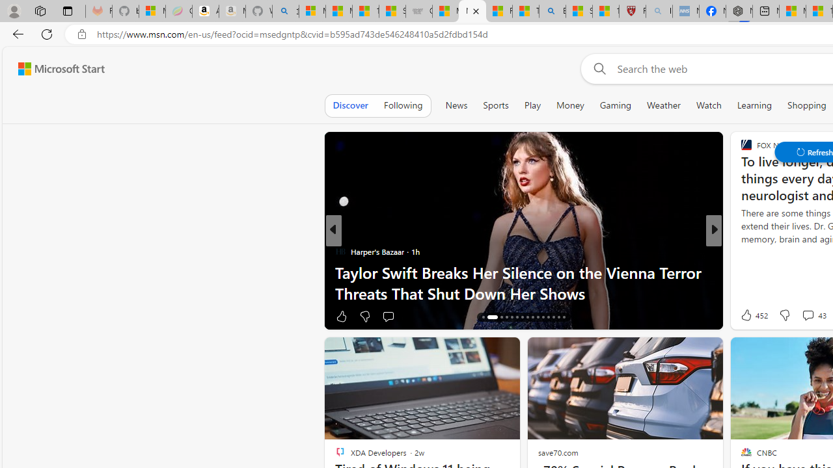 Image resolution: width=833 pixels, height=468 pixels. I want to click on FOX News, so click(741, 251).